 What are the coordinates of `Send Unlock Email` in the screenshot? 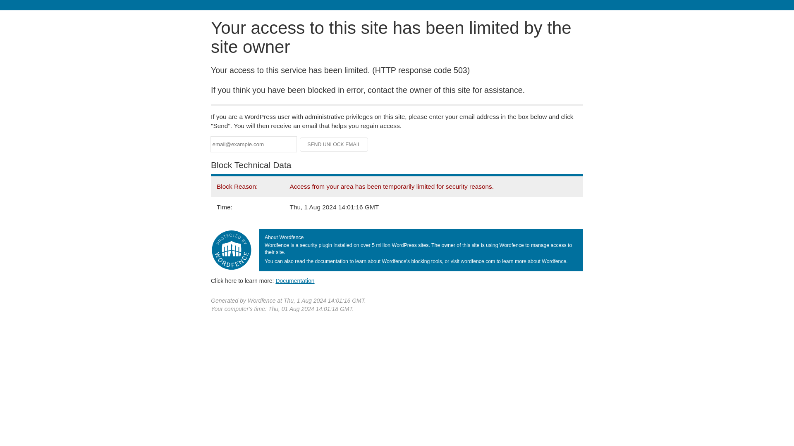 It's located at (334, 145).